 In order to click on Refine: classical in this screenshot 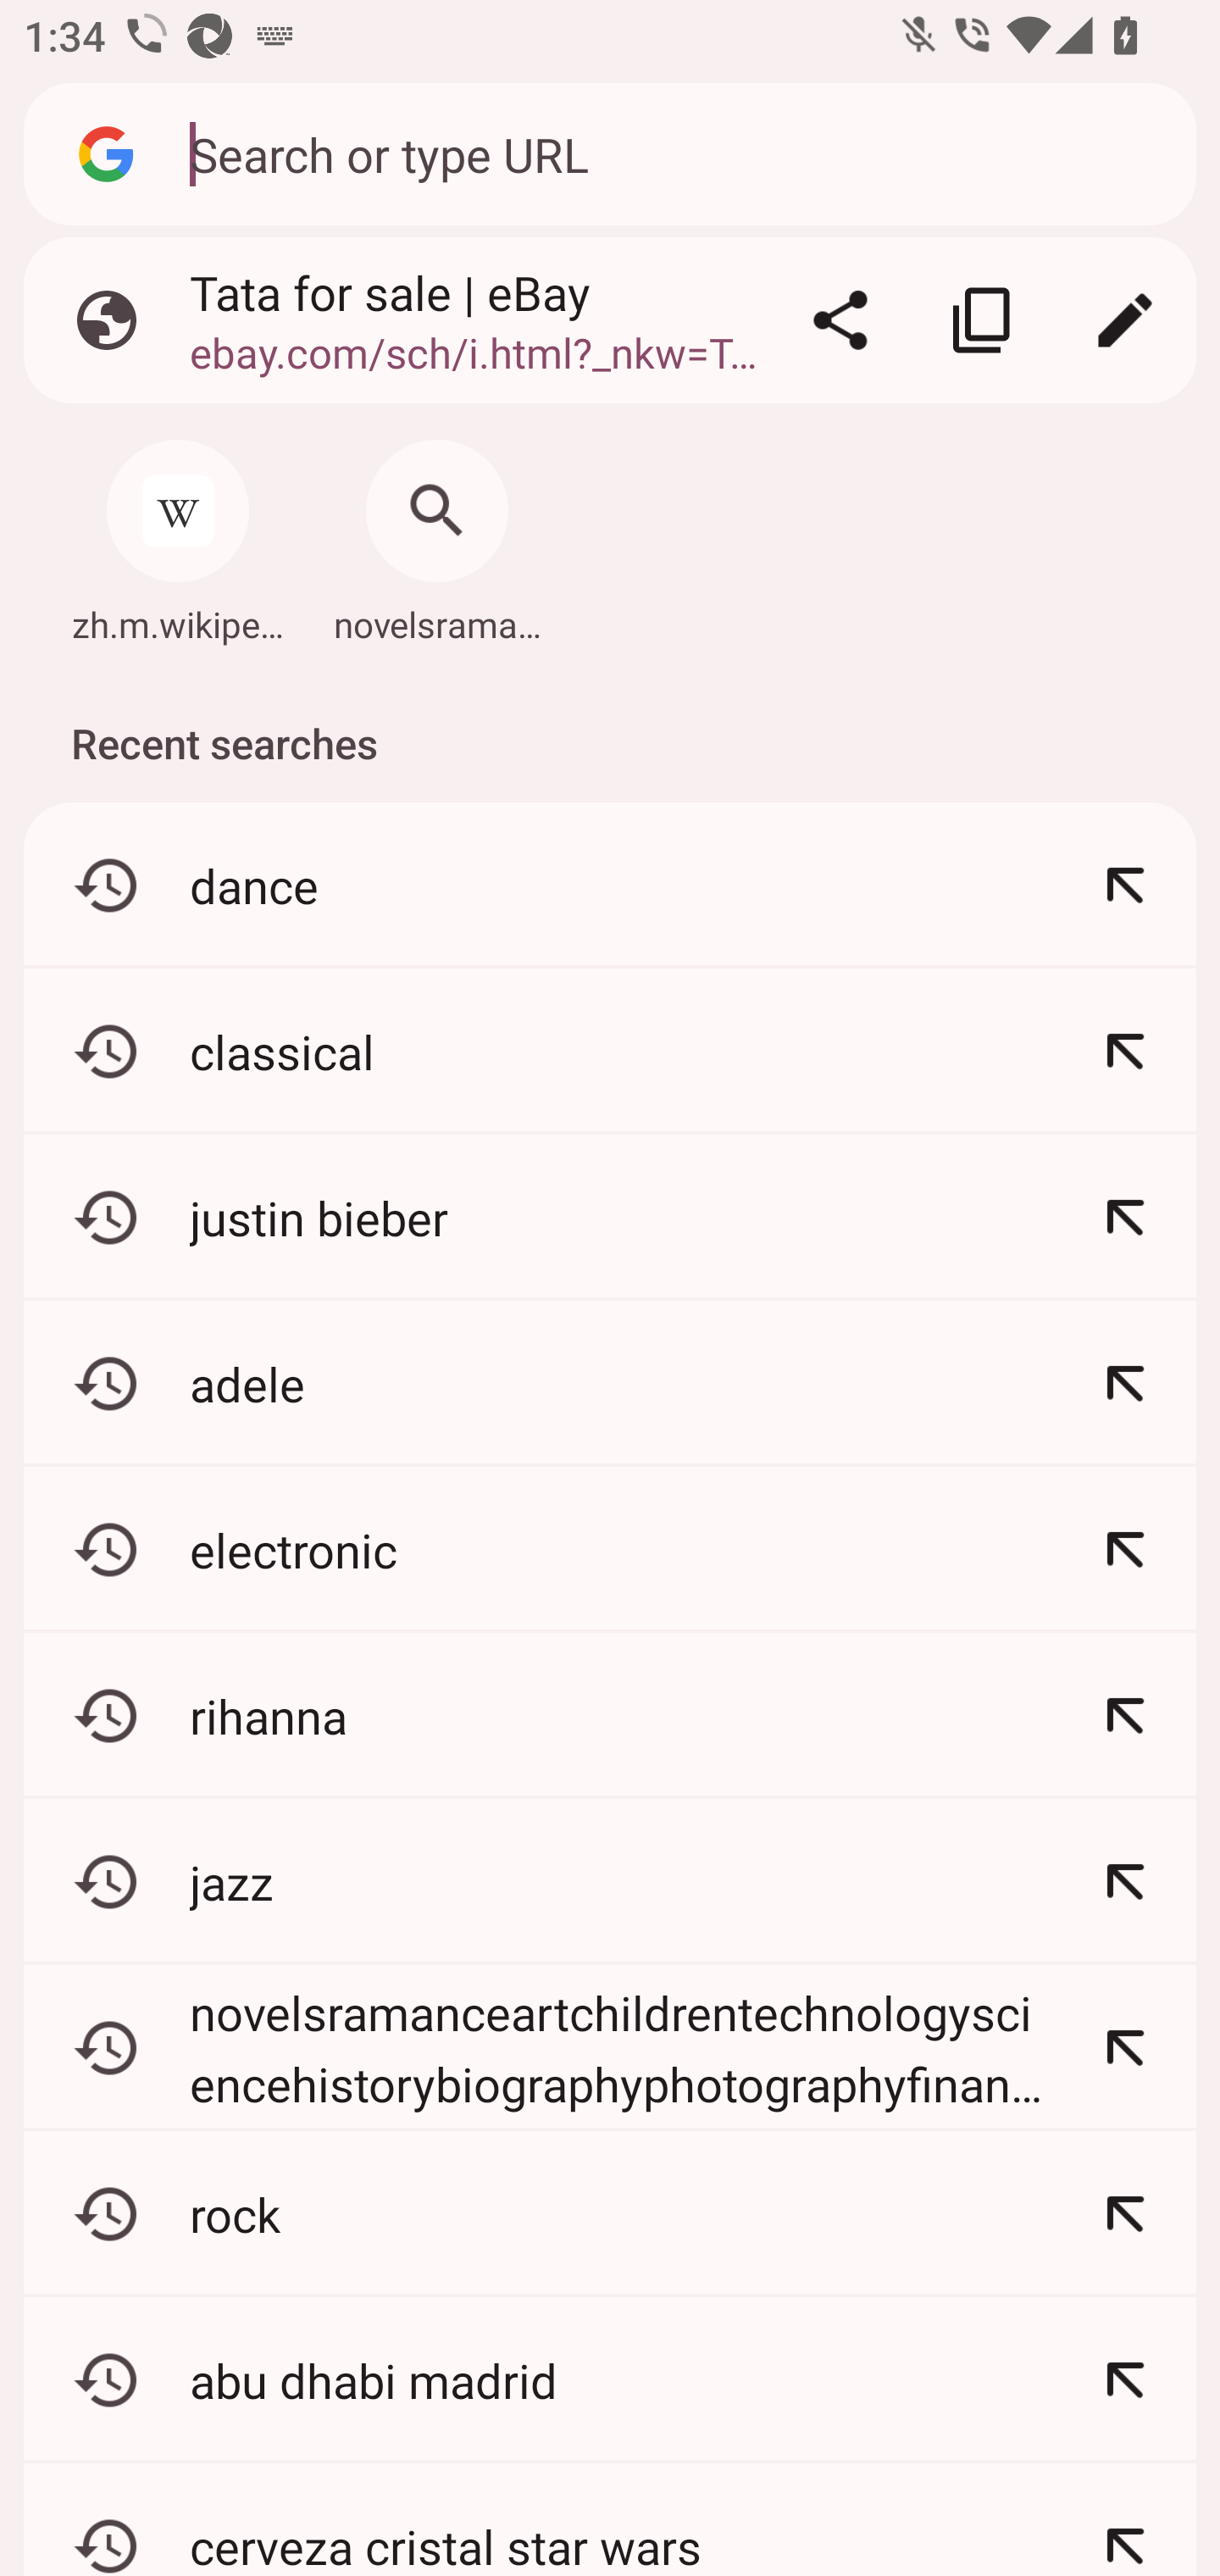, I will do `click(1125, 1051)`.